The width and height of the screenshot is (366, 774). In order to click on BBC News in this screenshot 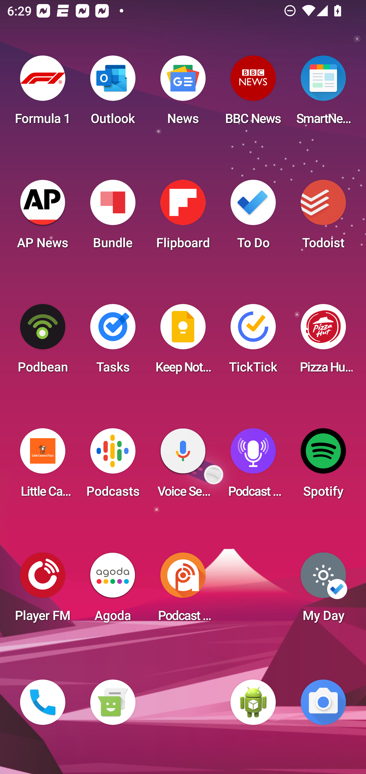, I will do `click(253, 93)`.